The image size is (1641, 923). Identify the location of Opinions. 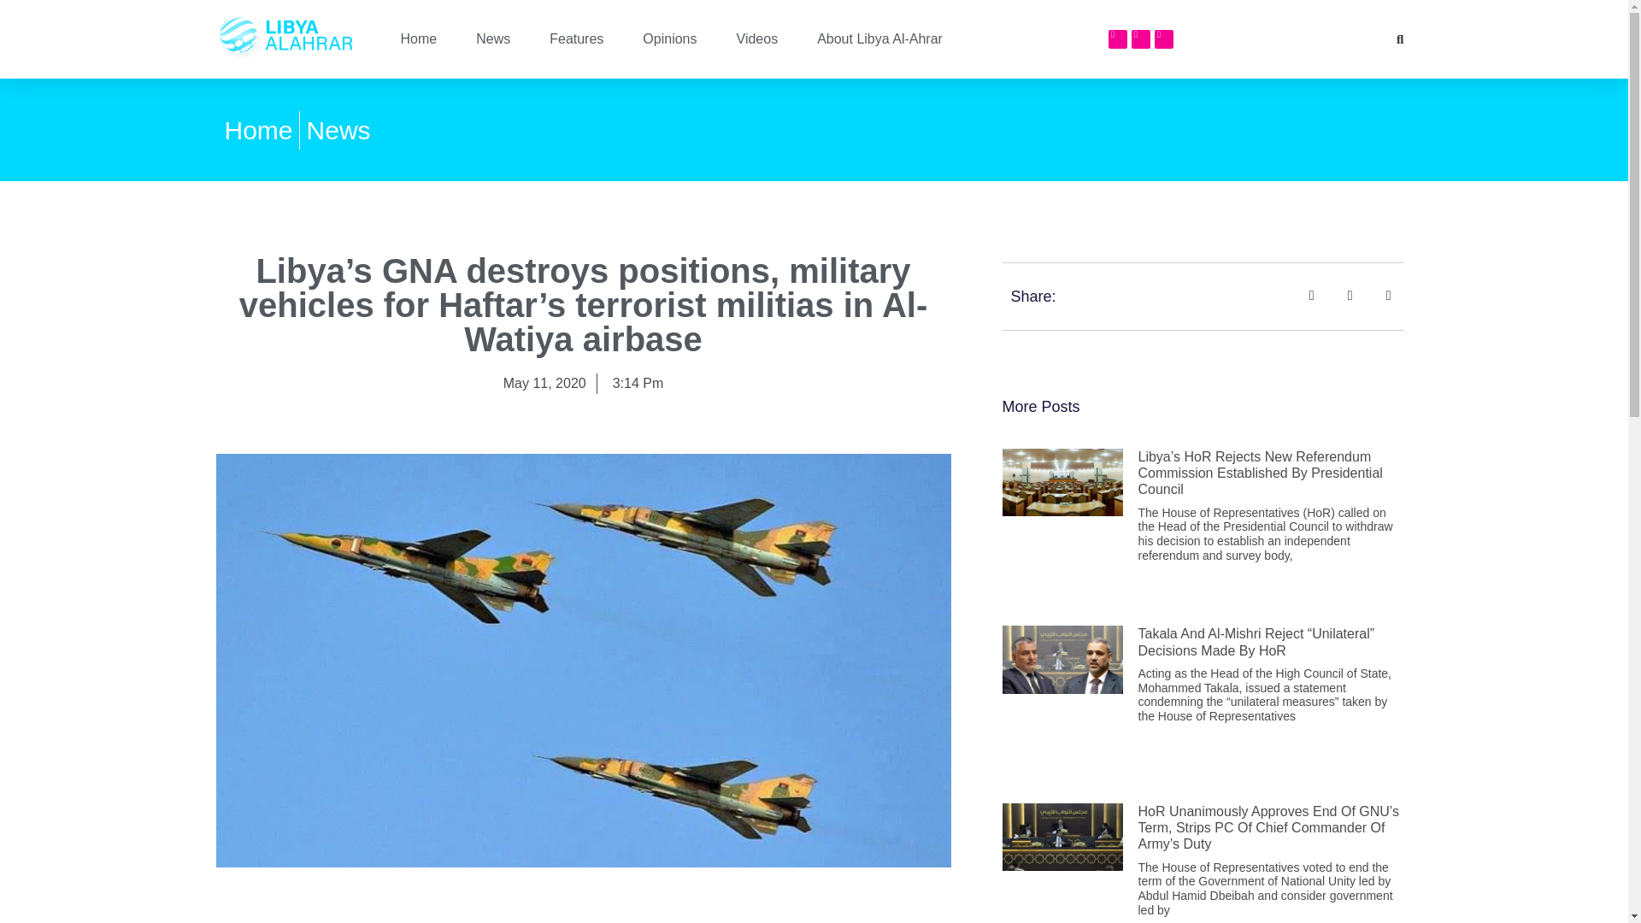
(669, 39).